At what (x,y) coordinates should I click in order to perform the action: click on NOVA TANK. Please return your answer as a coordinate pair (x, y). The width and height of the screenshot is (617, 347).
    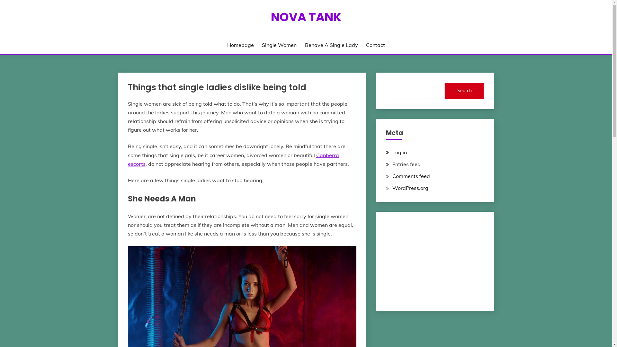
    Looking at the image, I should click on (306, 17).